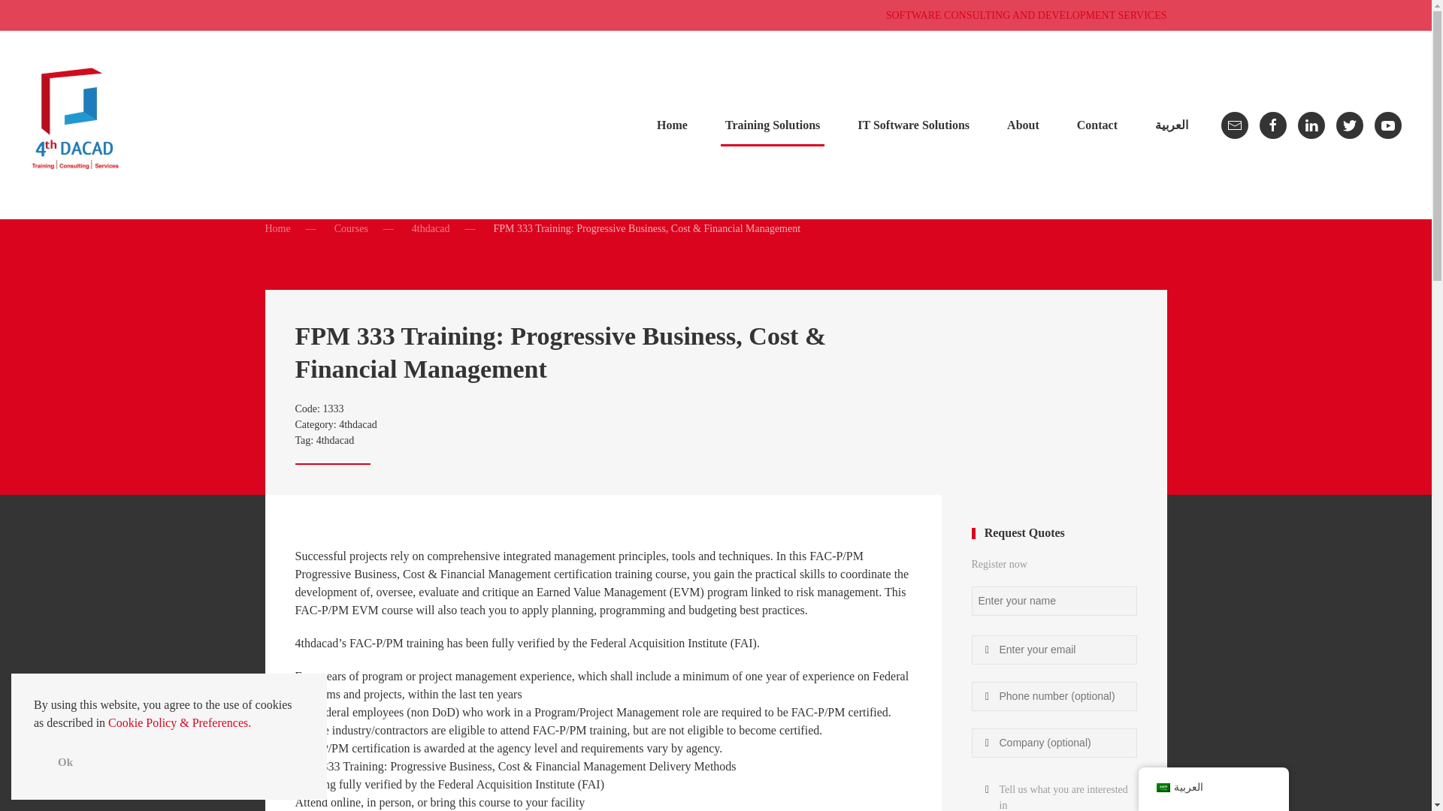 Image resolution: width=1443 pixels, height=811 pixels. What do you see at coordinates (351, 228) in the screenshot?
I see `Home` at bounding box center [351, 228].